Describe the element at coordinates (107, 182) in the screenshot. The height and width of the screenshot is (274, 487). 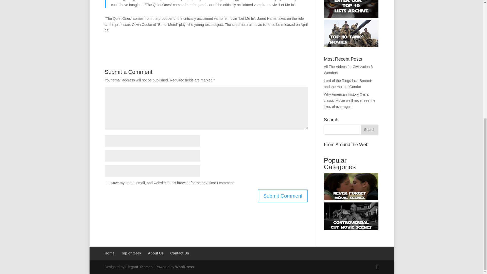
I see `yes` at that location.